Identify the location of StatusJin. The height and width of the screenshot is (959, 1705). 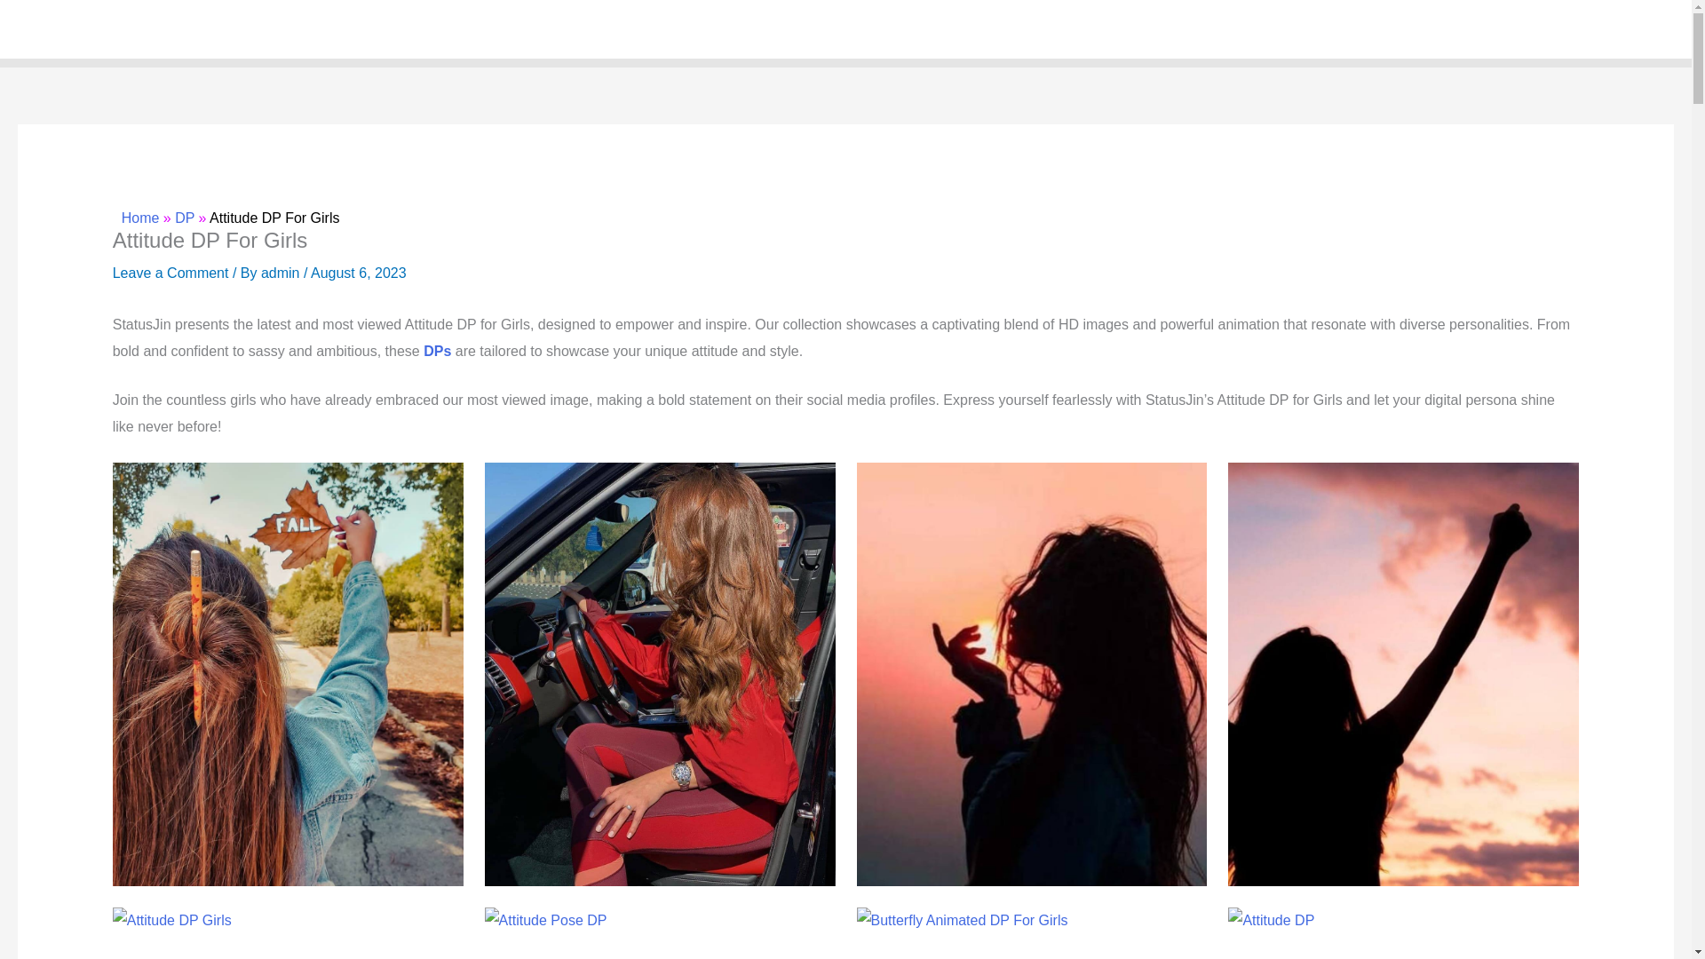
(73, 28).